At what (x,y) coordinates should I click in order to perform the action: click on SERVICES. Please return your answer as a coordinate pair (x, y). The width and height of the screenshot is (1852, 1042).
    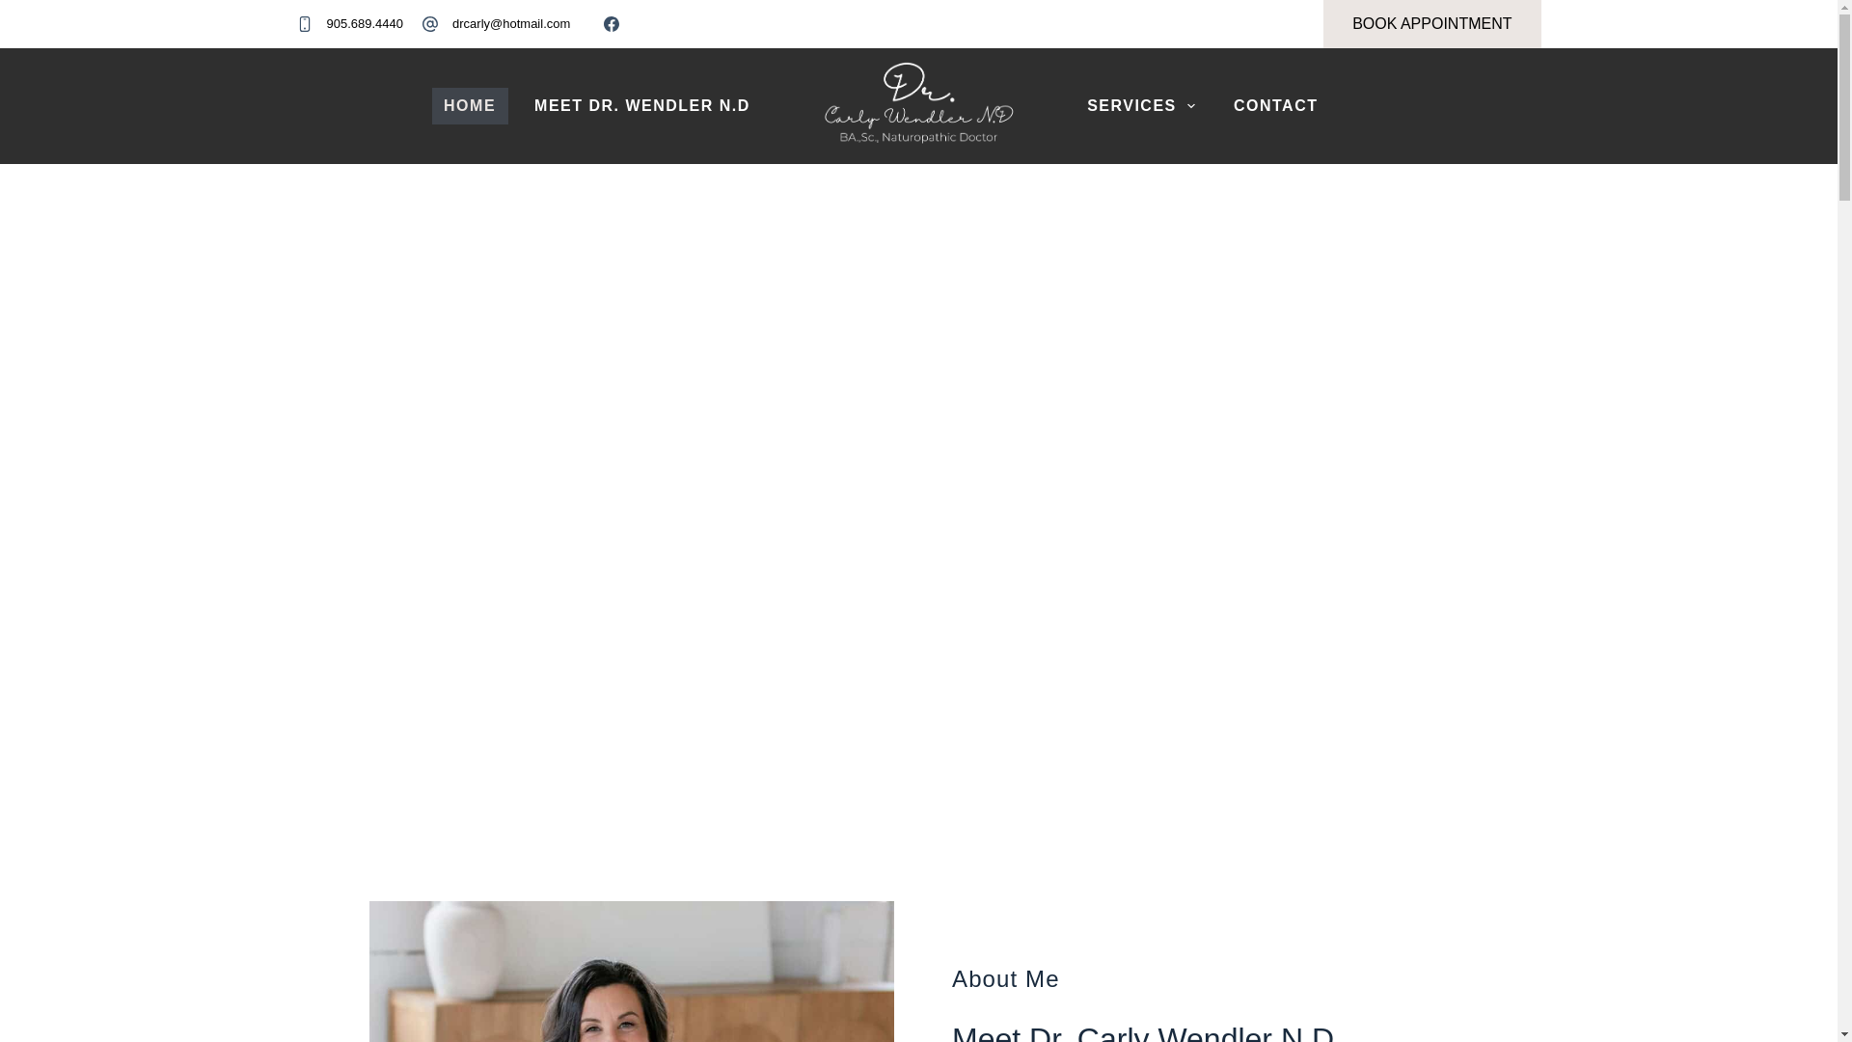
    Looking at the image, I should click on (1141, 105).